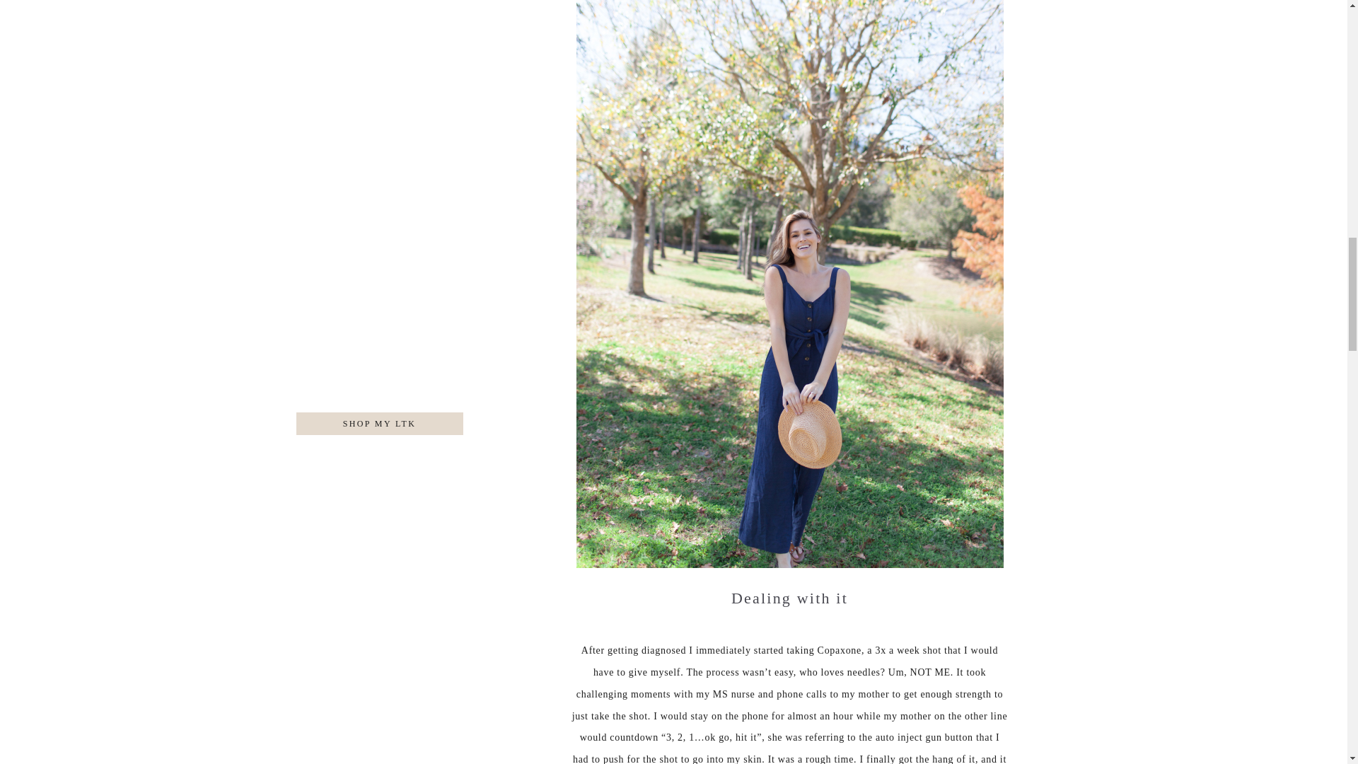  What do you see at coordinates (378, 429) in the screenshot?
I see `STAY CONNECTED` at bounding box center [378, 429].